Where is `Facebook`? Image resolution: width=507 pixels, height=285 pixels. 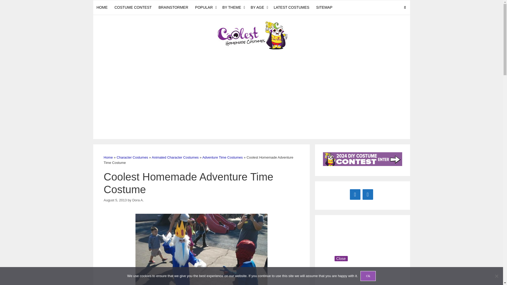
Facebook is located at coordinates (355, 194).